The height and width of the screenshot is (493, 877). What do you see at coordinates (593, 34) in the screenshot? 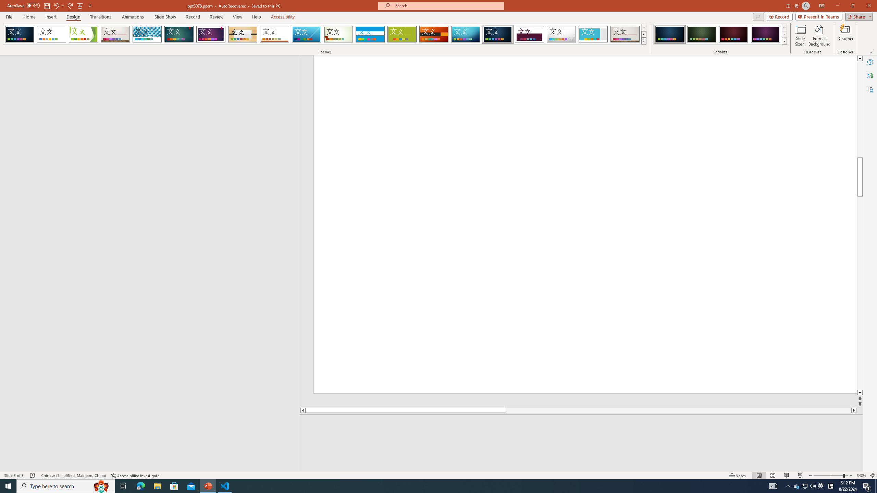
I see `Frame` at bounding box center [593, 34].